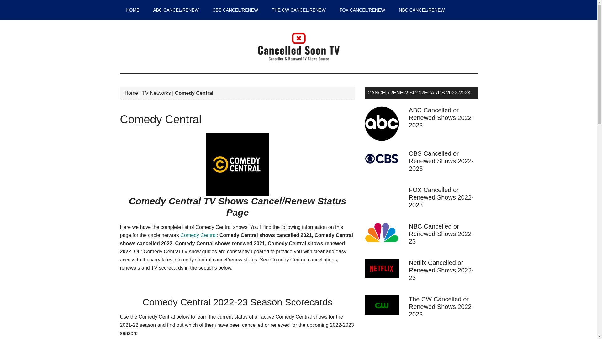 Image resolution: width=602 pixels, height=339 pixels. Describe the element at coordinates (441, 270) in the screenshot. I see `Netflix Cancelled or Renewed Shows 2022-23` at that location.